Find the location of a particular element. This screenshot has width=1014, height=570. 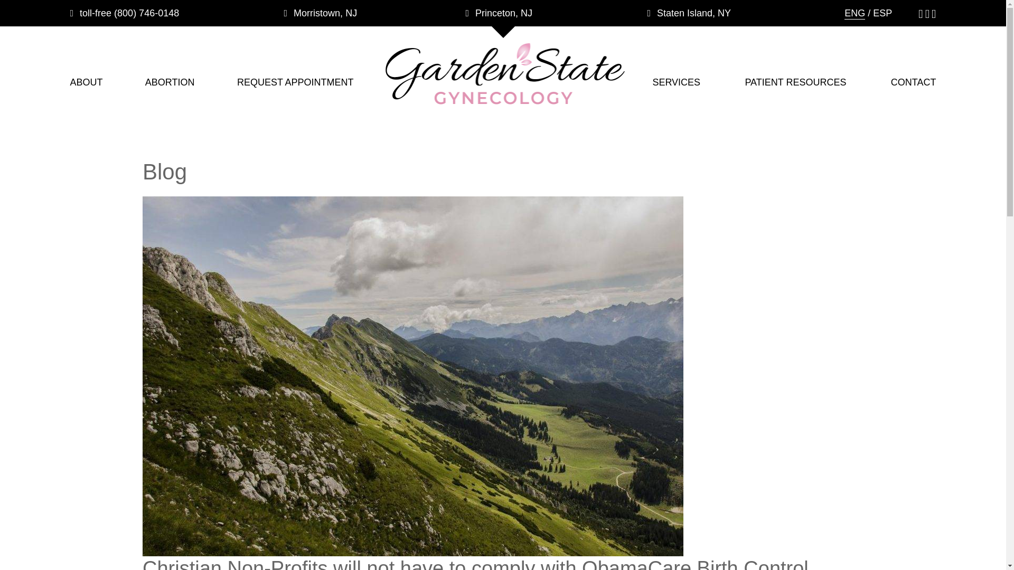

ABORTION is located at coordinates (170, 82).